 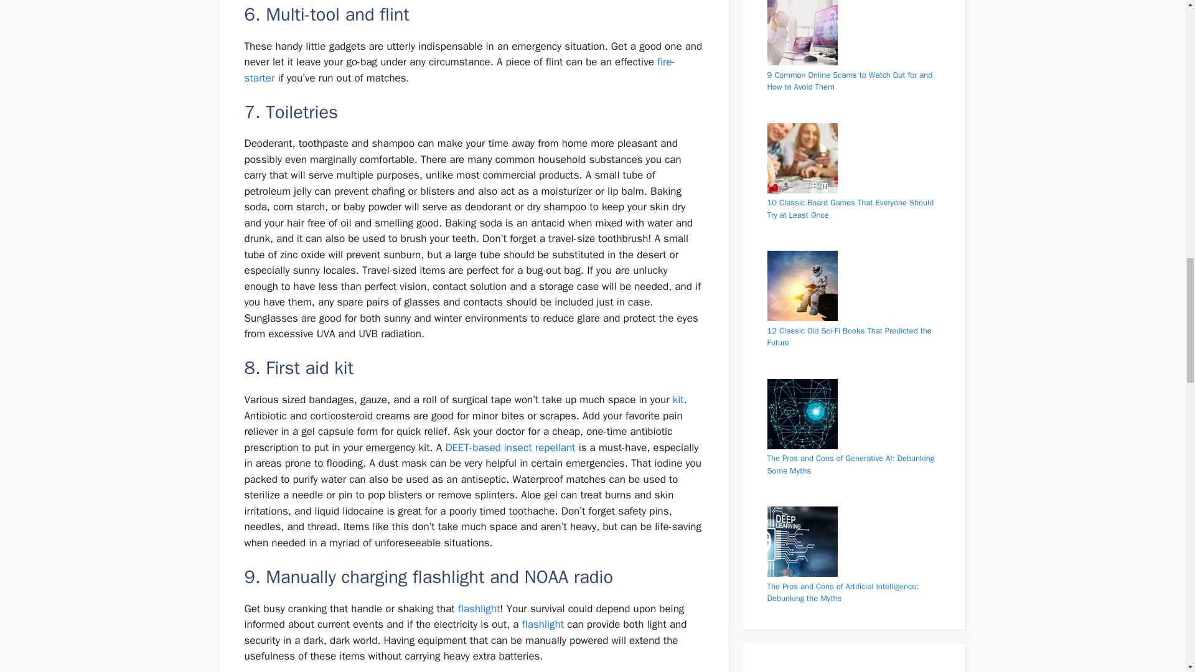 What do you see at coordinates (479, 609) in the screenshot?
I see `flashlight` at bounding box center [479, 609].